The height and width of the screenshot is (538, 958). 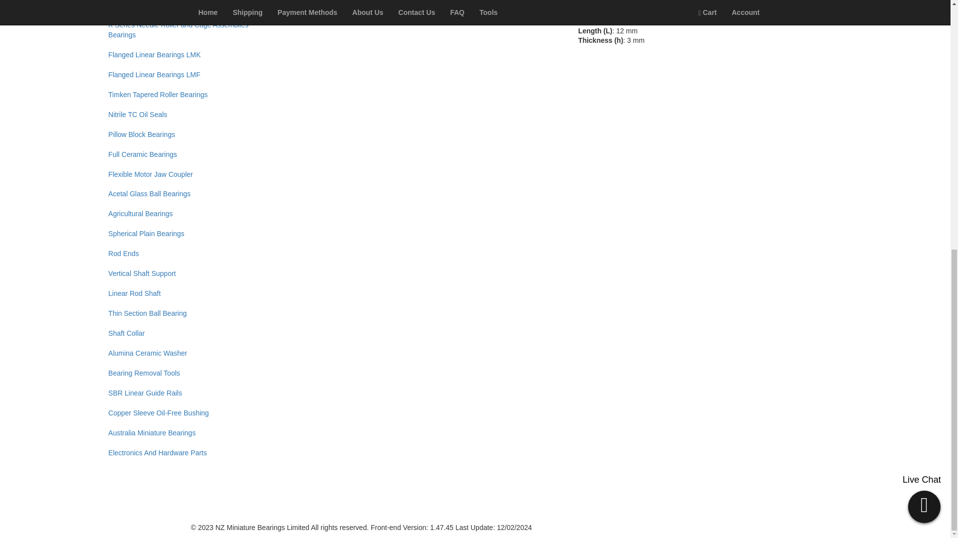 I want to click on K Series Needle Roller and Cage Assemblies Bearings, so click(x=189, y=30).